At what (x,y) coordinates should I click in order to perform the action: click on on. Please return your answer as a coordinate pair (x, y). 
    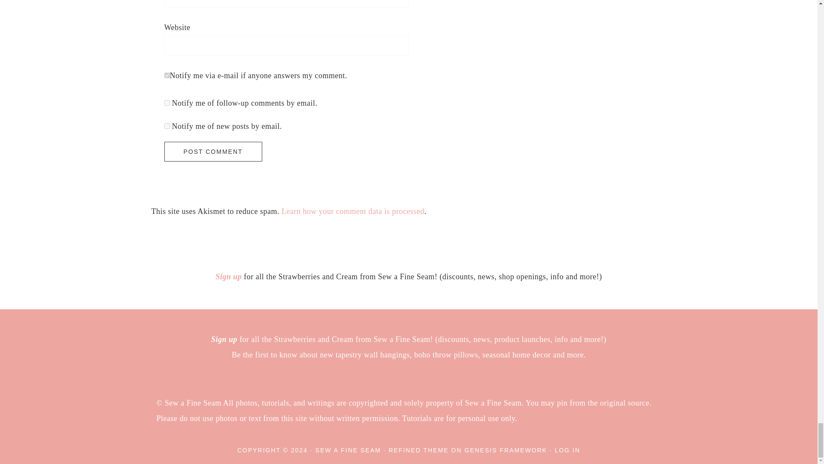
    Looking at the image, I should click on (167, 75).